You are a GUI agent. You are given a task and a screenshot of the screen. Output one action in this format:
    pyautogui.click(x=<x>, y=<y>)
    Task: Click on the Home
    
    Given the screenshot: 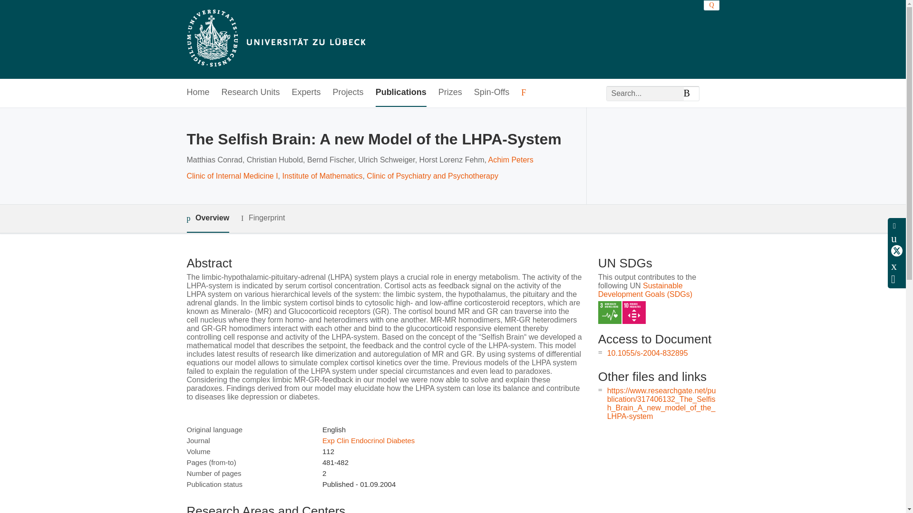 What is the action you would take?
    pyautogui.click(x=197, y=93)
    